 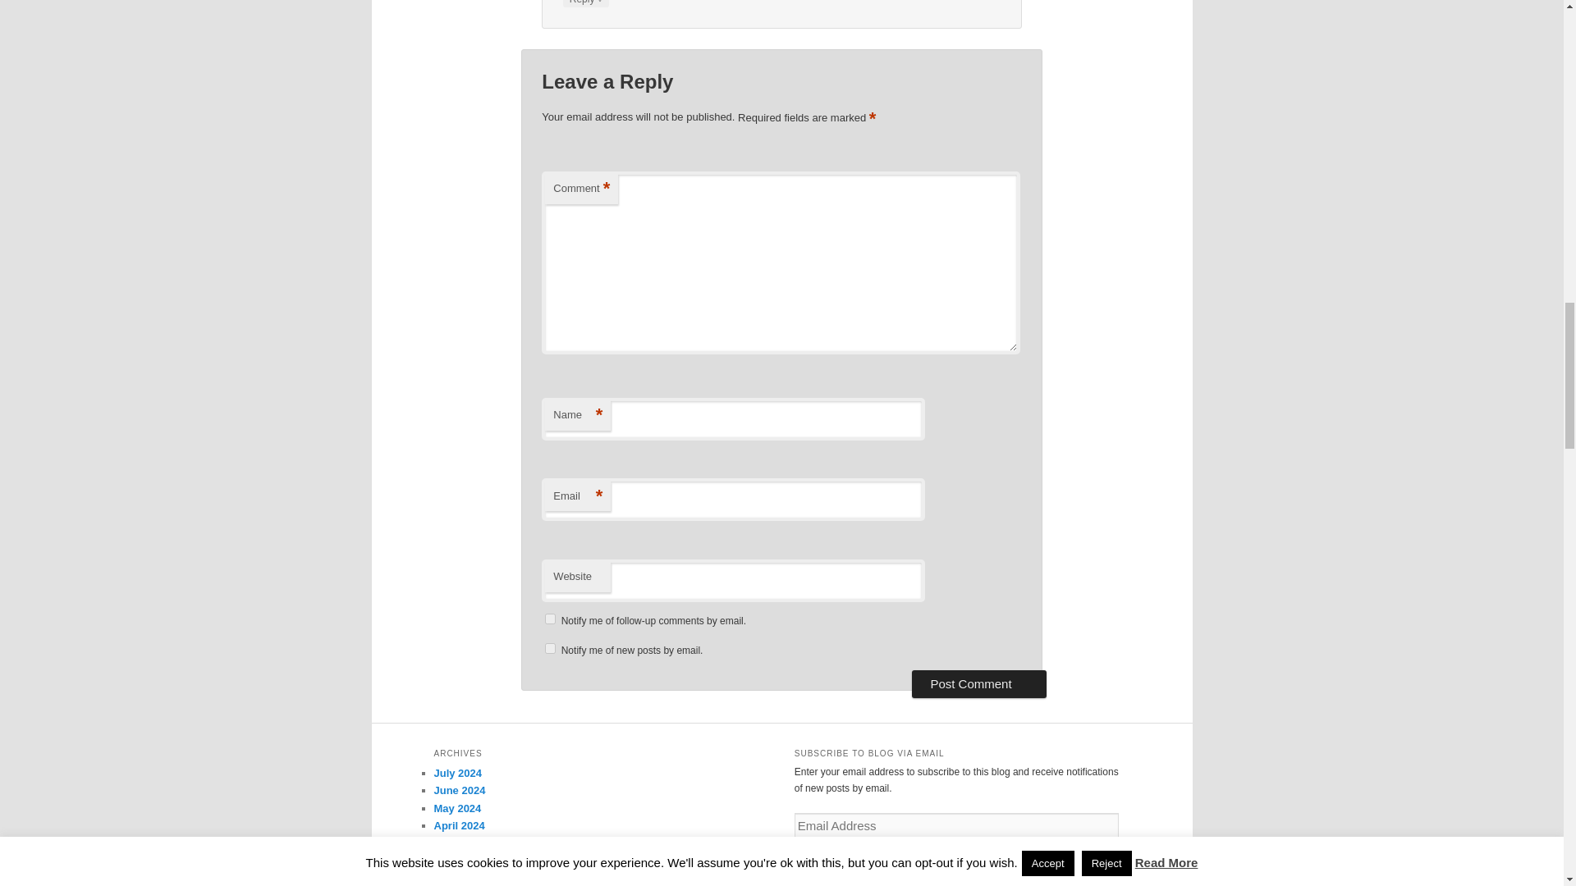 What do you see at coordinates (467, 876) in the screenshot?
I see `January 2024` at bounding box center [467, 876].